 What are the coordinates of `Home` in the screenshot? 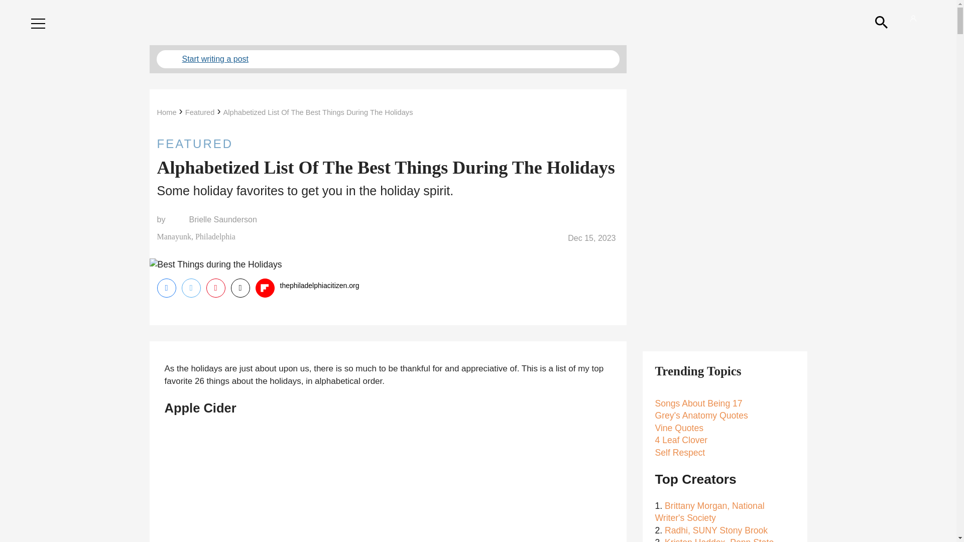 It's located at (166, 112).